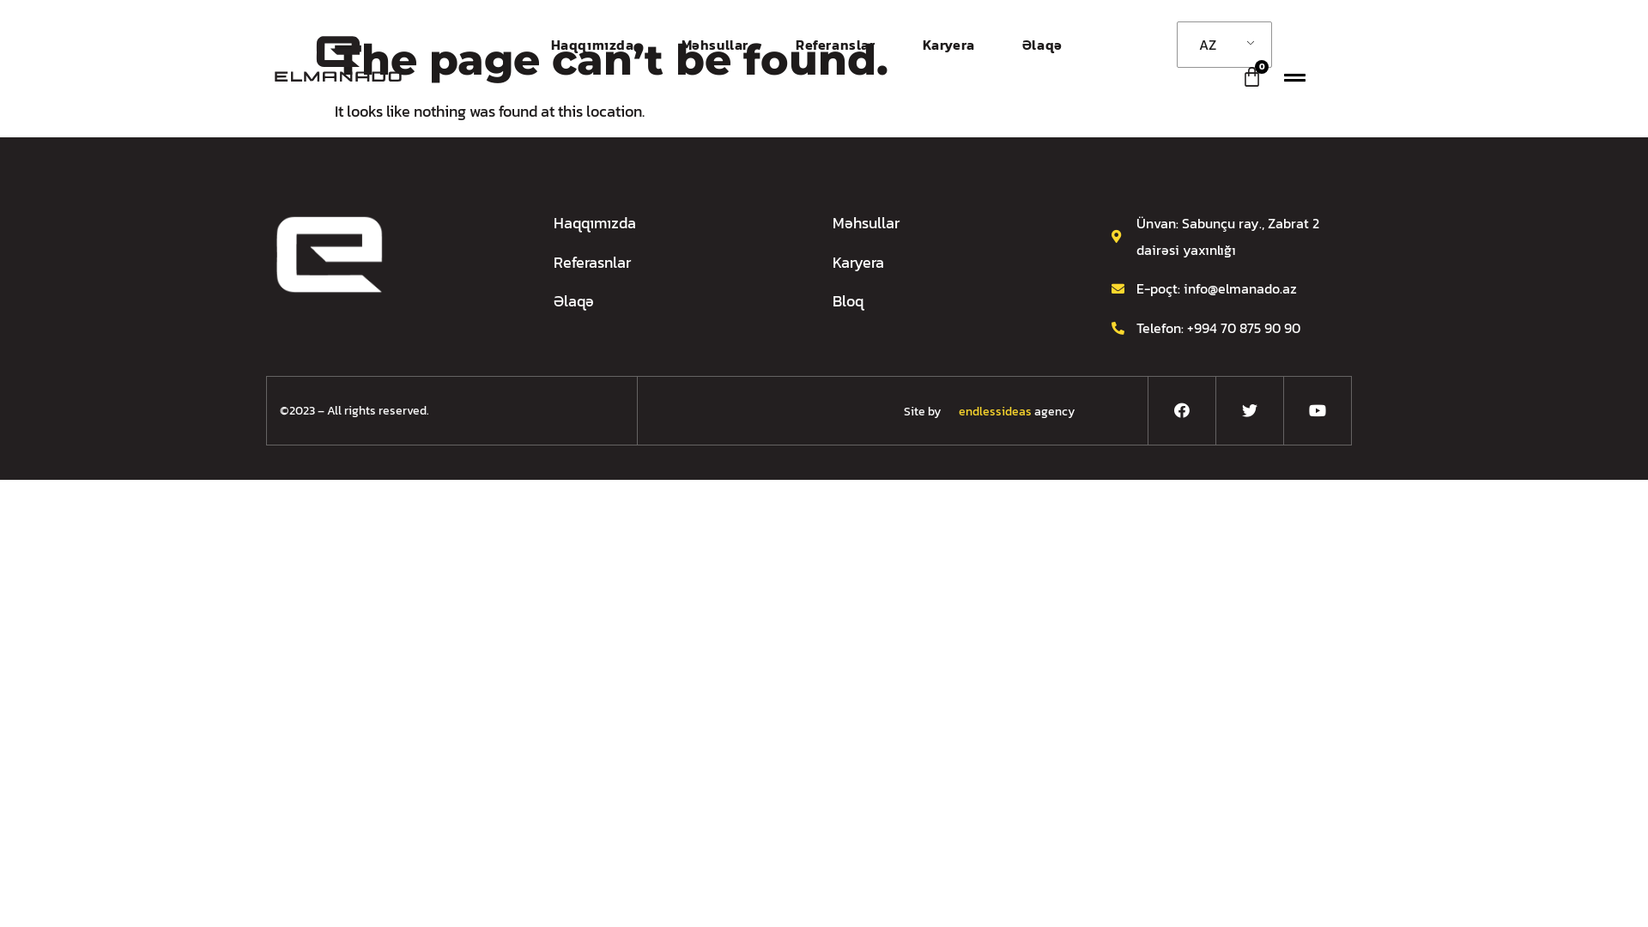 The width and height of the screenshot is (1648, 927). What do you see at coordinates (671, 263) in the screenshot?
I see `Referasnlar` at bounding box center [671, 263].